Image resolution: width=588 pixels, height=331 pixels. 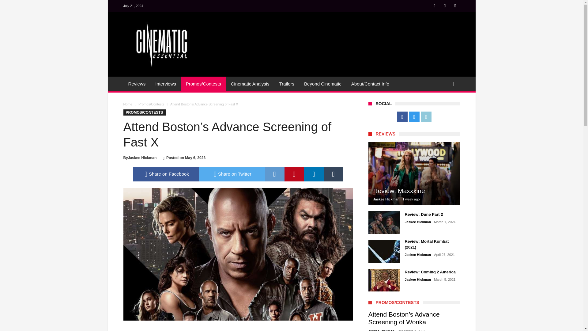 I want to click on Cinematic Analysis, so click(x=250, y=84).